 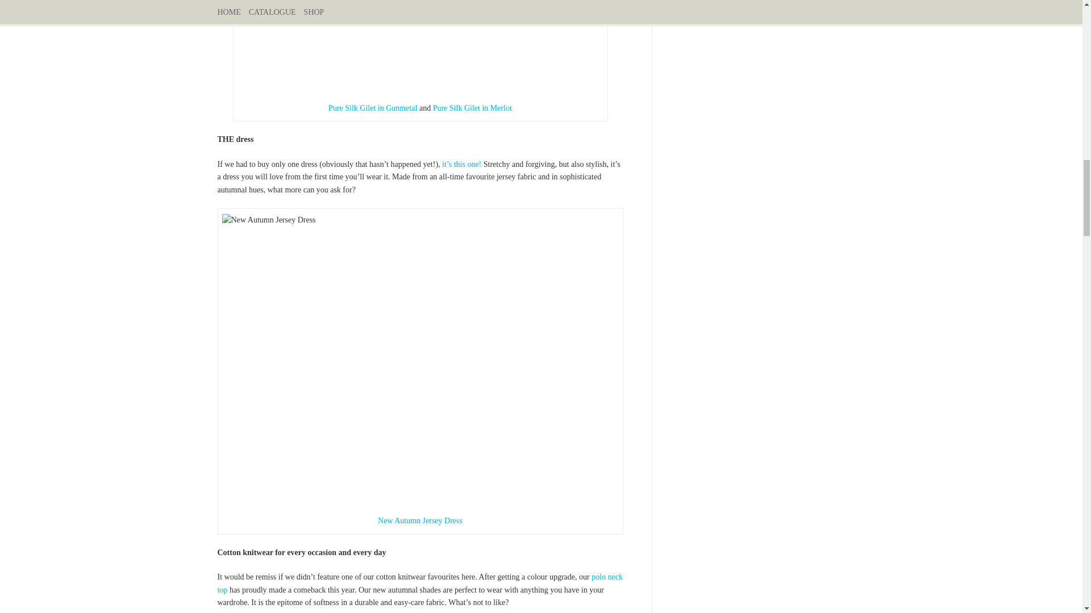 I want to click on Pure Silk Gilet in Gunmetal, so click(x=372, y=108).